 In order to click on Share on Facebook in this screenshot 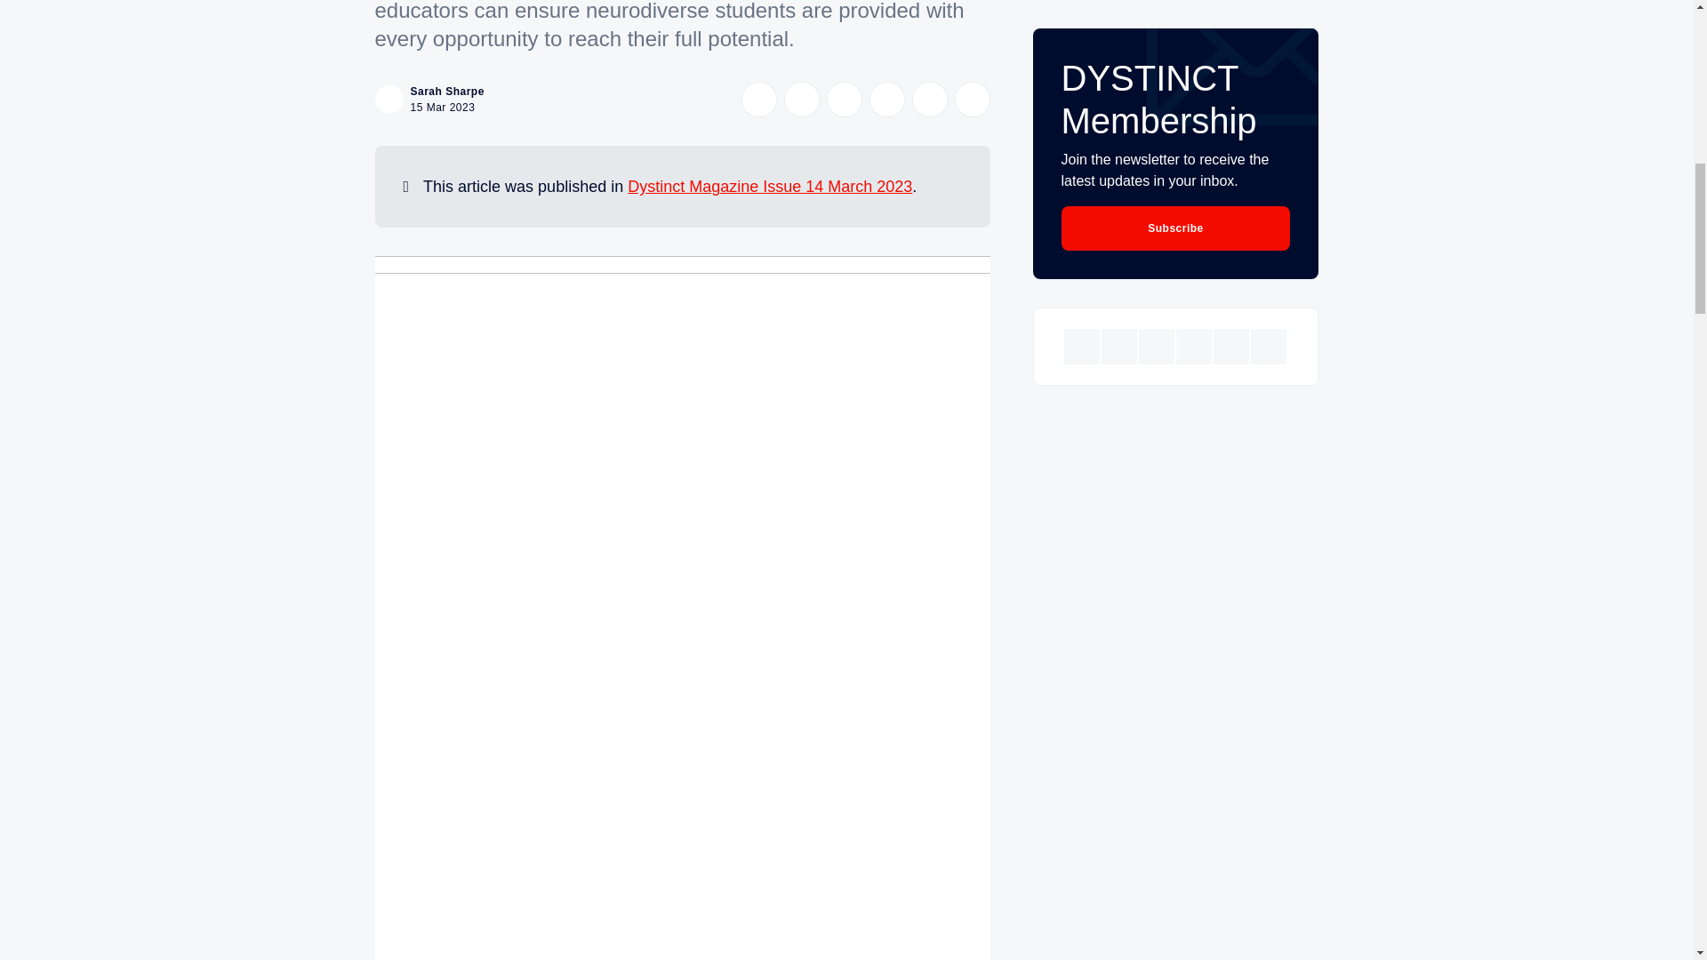, I will do `click(801, 99)`.